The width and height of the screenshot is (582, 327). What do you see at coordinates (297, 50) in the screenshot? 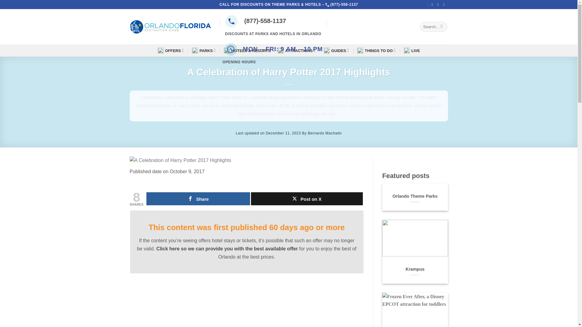
I see `ATTRACTIONS` at bounding box center [297, 50].